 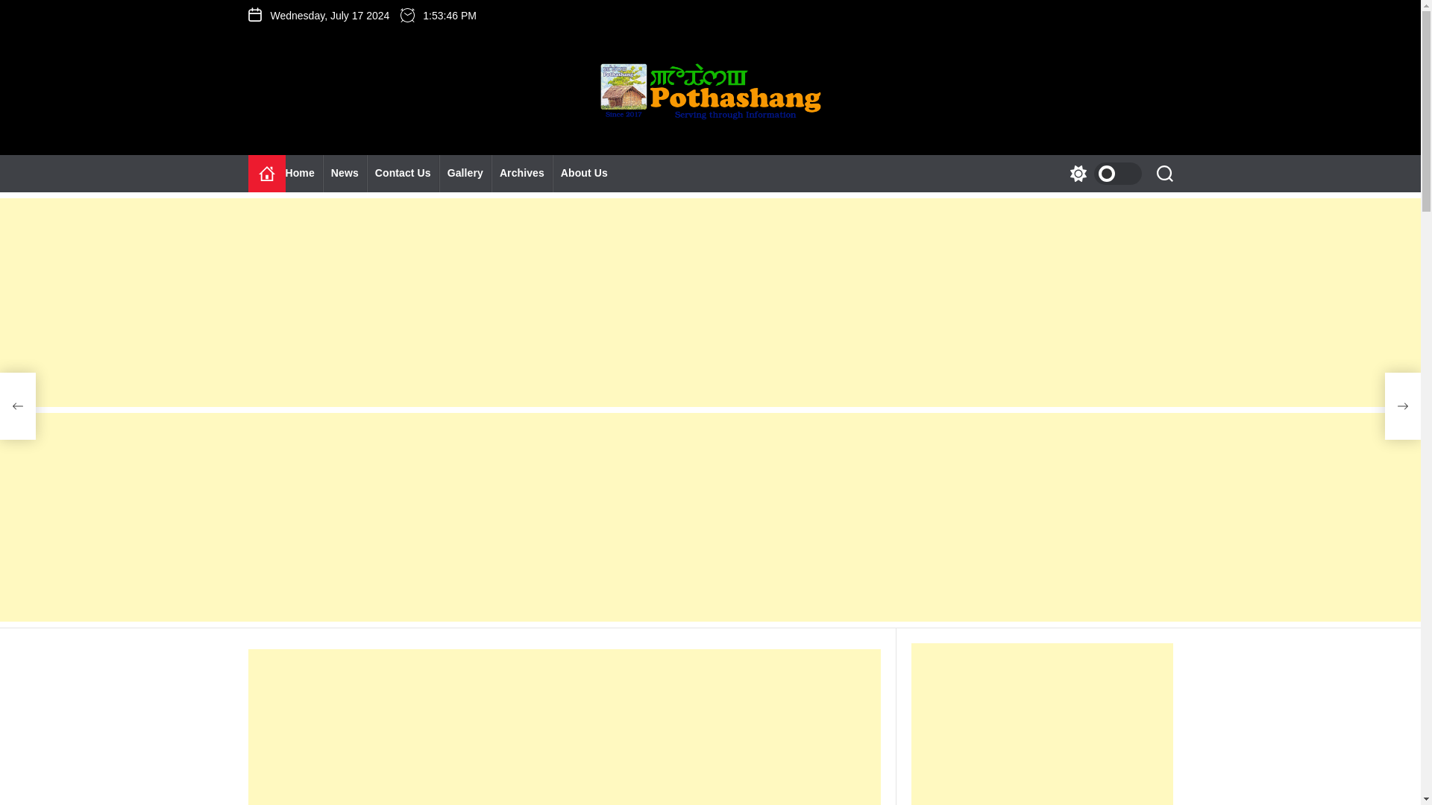 What do you see at coordinates (1163, 174) in the screenshot?
I see `Search` at bounding box center [1163, 174].